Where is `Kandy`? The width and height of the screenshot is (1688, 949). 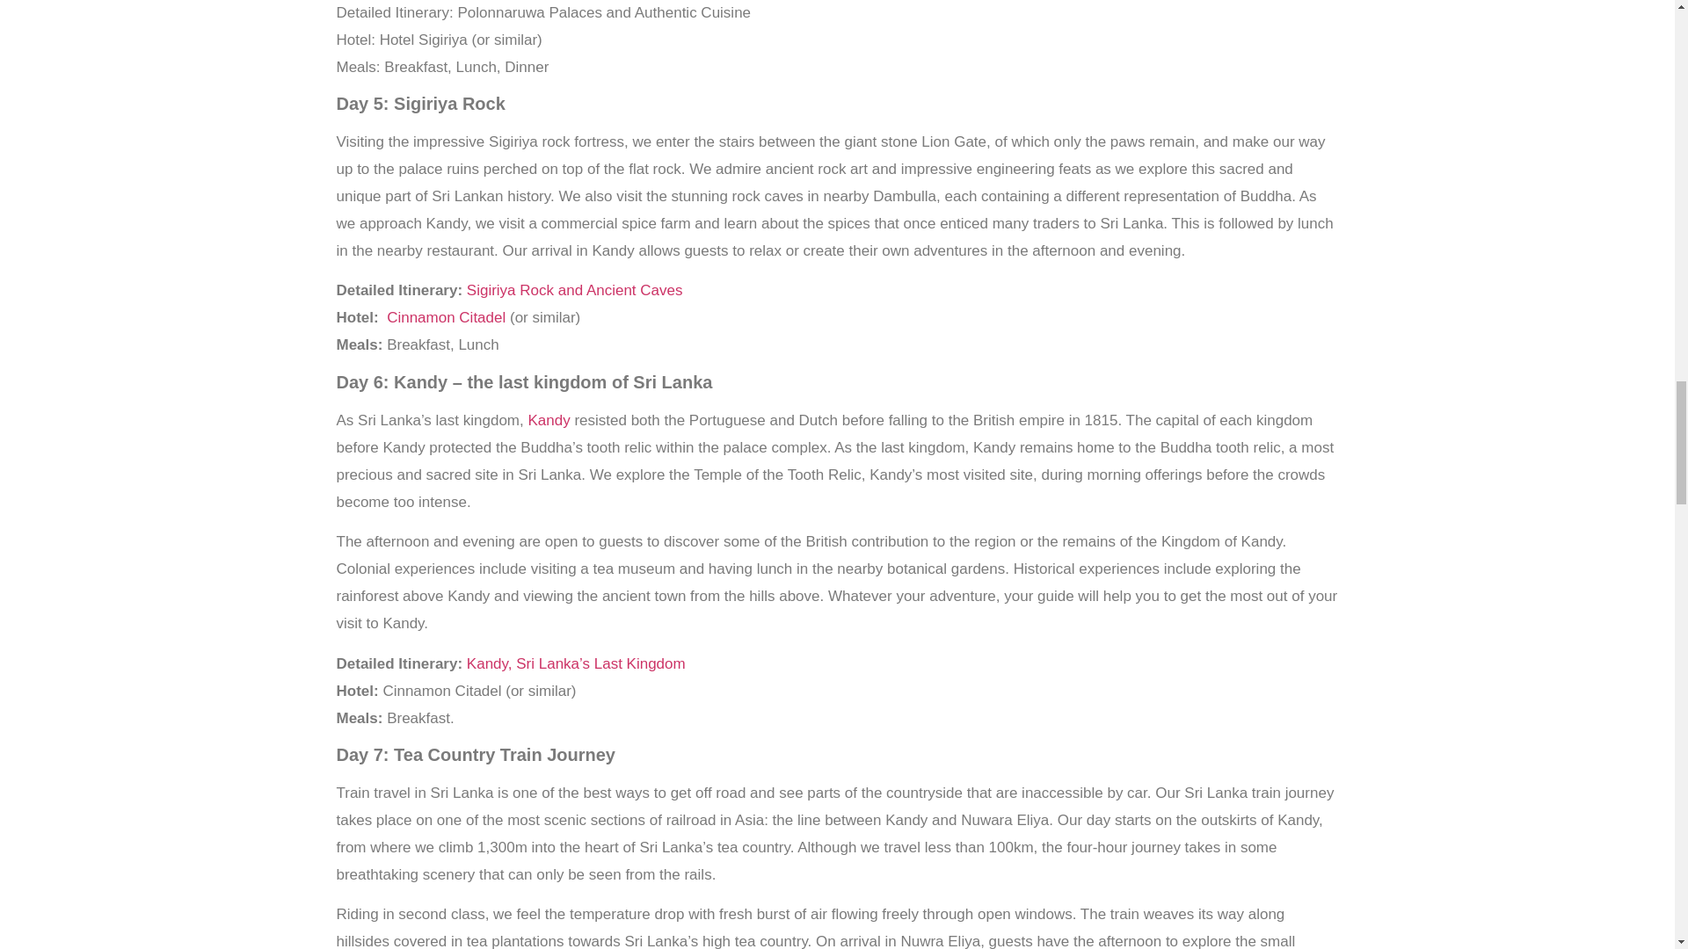
Kandy is located at coordinates (549, 420).